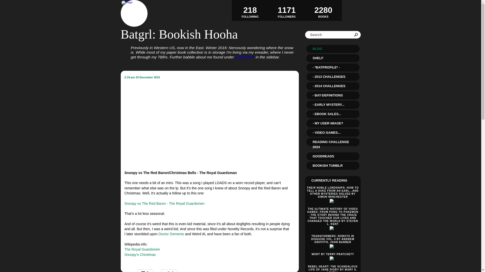  I want to click on 2:19 pm 24 December 2015, so click(286, 10).